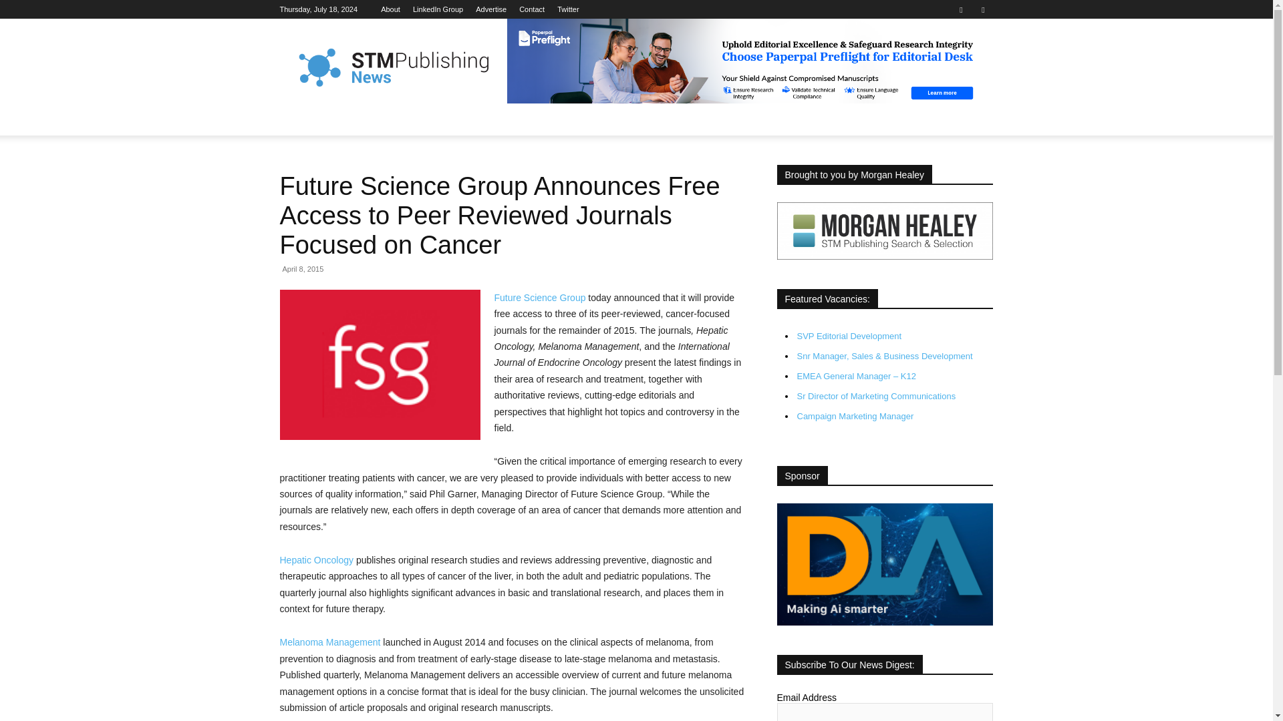  What do you see at coordinates (961, 9) in the screenshot?
I see `Linkedin` at bounding box center [961, 9].